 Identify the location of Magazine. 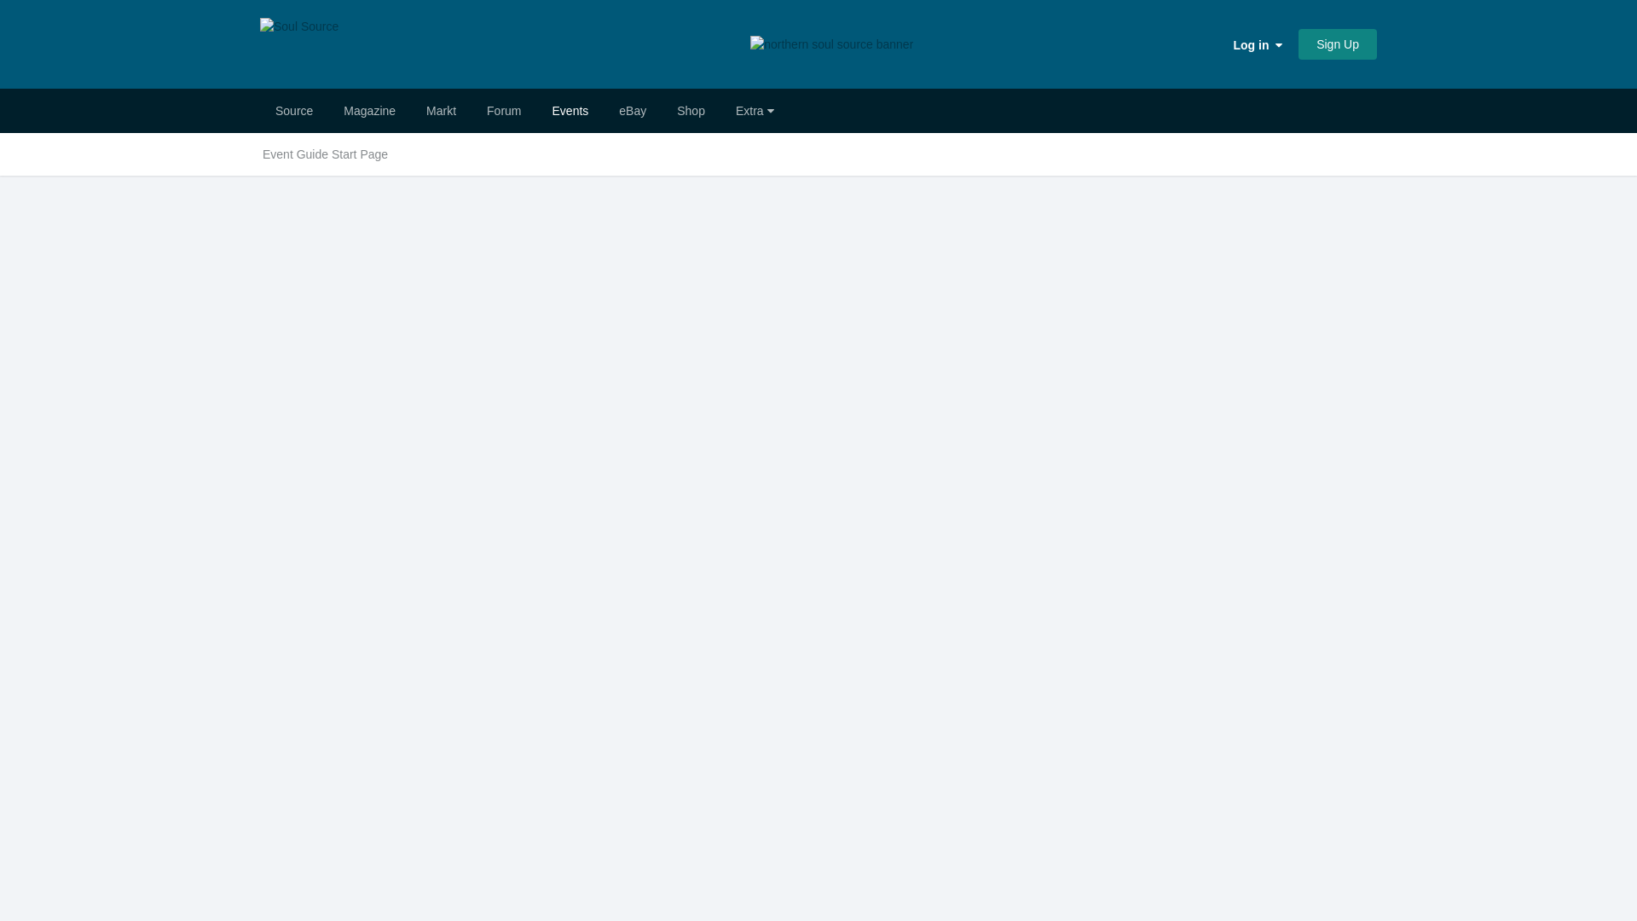
(369, 110).